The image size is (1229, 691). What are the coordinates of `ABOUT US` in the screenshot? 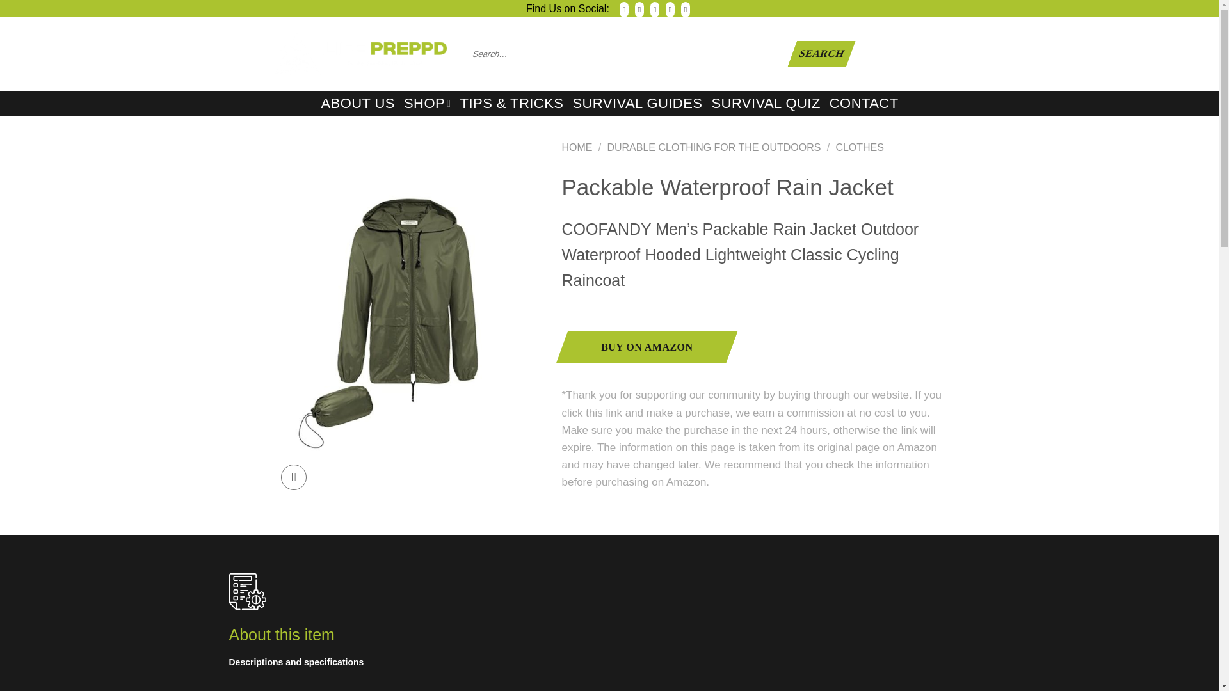 It's located at (357, 104).